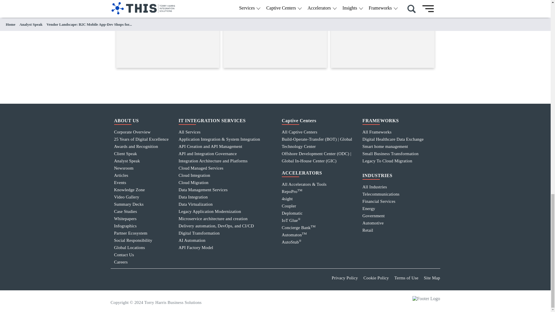  Describe the element at coordinates (194, 279) in the screenshot. I see `Dailymotion` at that location.